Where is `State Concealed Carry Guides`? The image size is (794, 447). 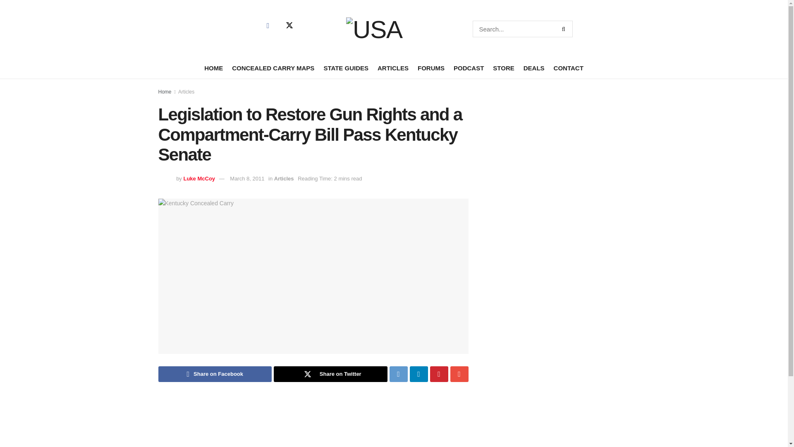
State Concealed Carry Guides is located at coordinates (346, 68).